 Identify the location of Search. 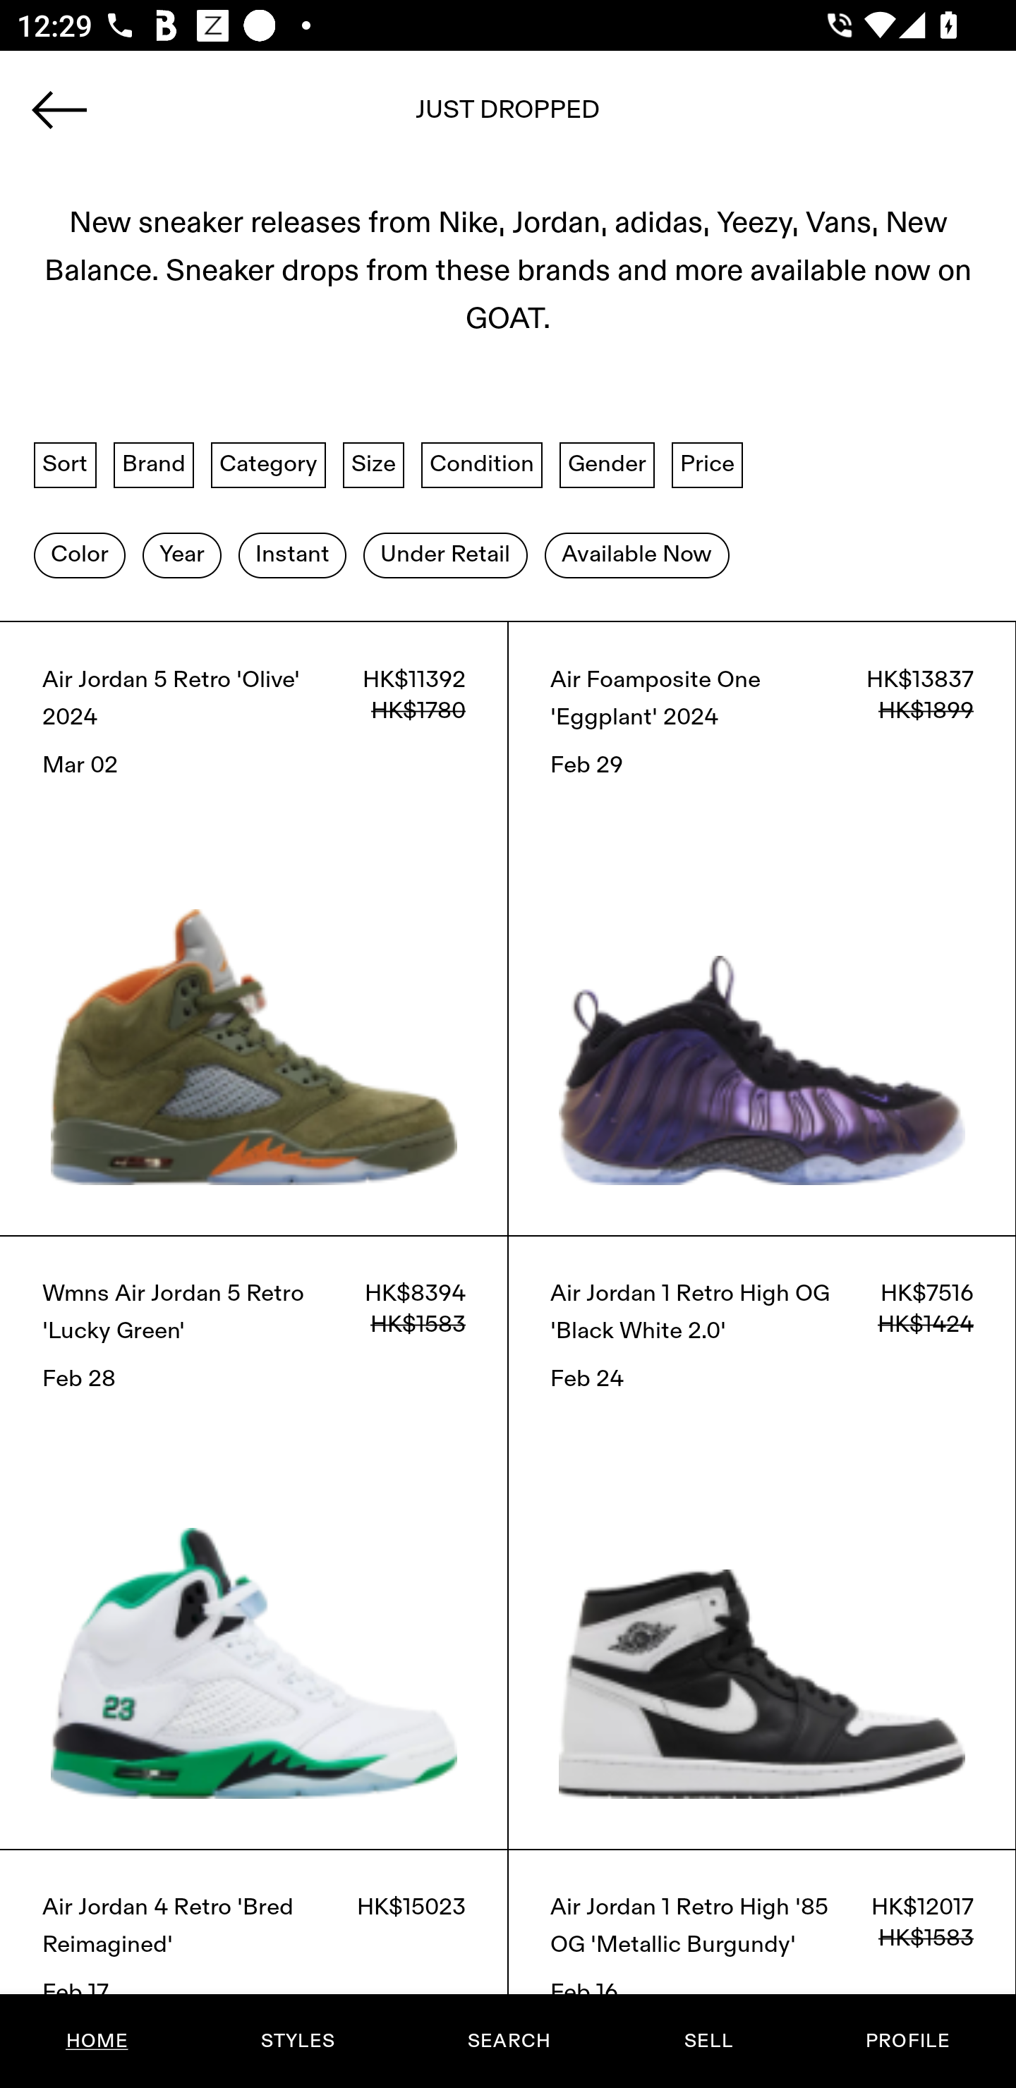
(508, 118).